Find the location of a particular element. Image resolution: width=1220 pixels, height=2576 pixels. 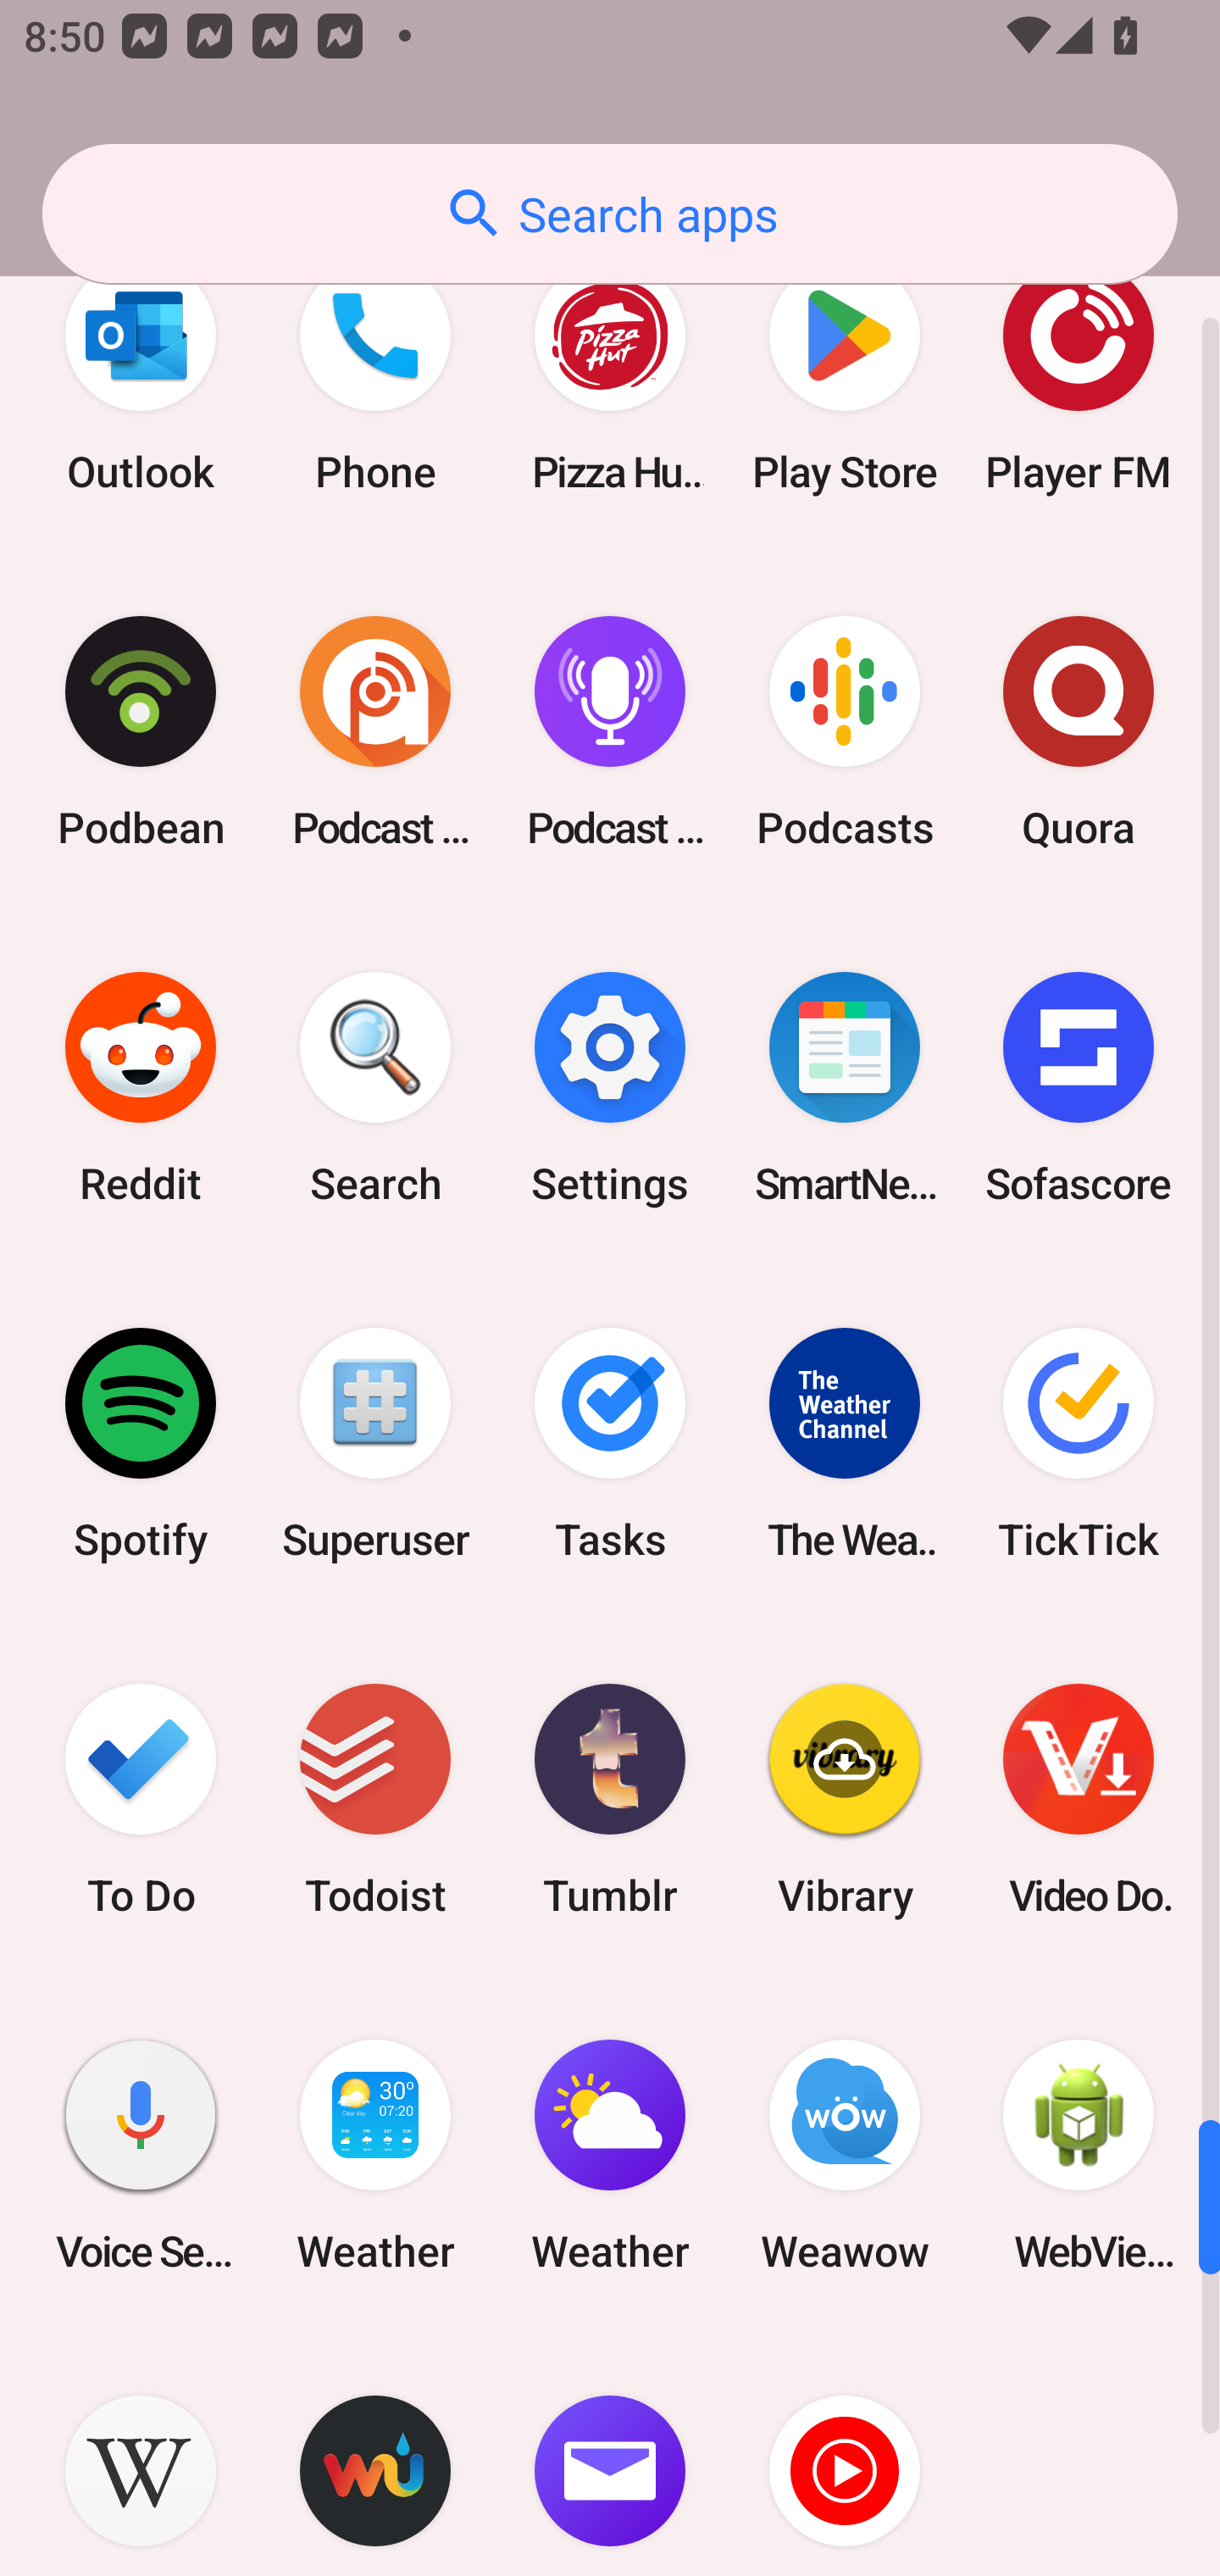

Player FM is located at coordinates (1079, 376).